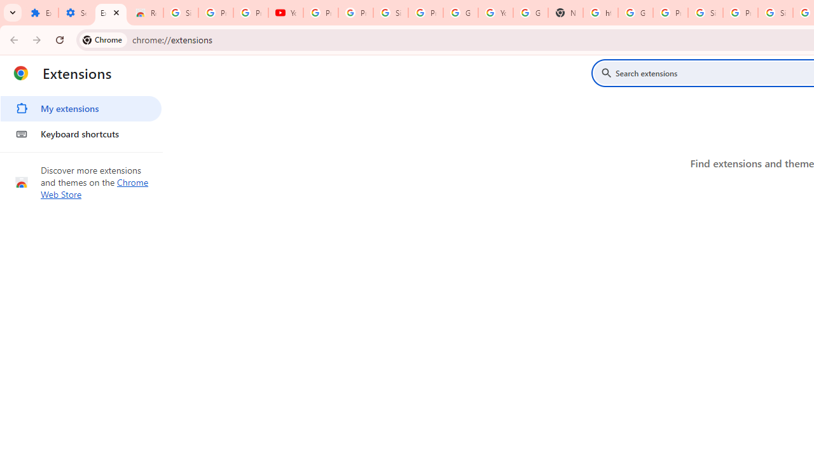  What do you see at coordinates (390, 13) in the screenshot?
I see `Sign in - Google Accounts` at bounding box center [390, 13].